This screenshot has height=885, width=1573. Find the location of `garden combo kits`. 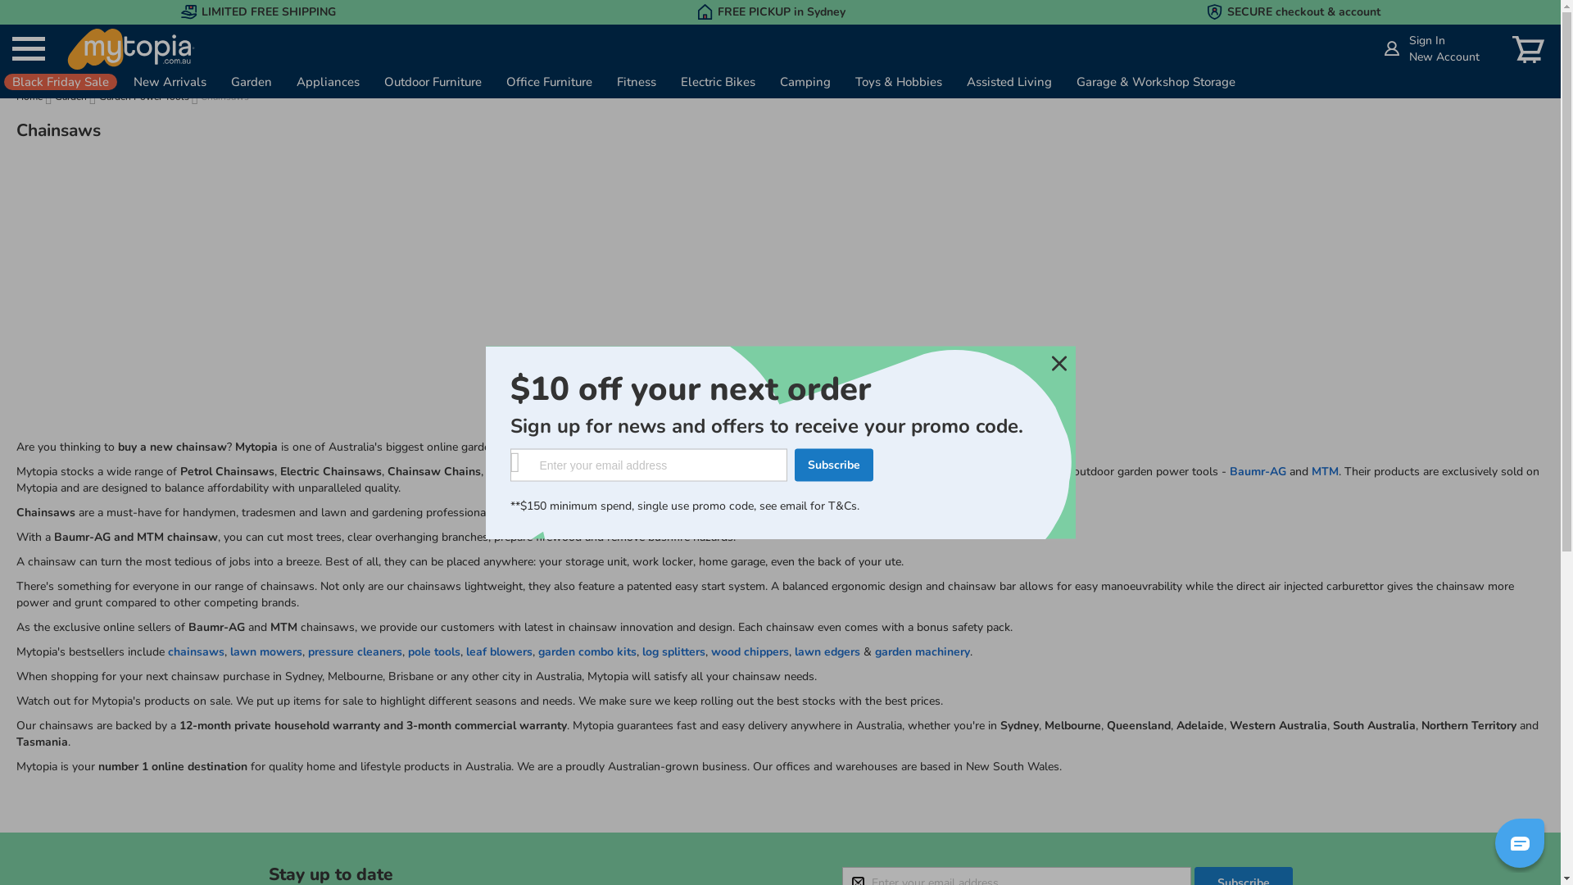

garden combo kits is located at coordinates (587, 652).